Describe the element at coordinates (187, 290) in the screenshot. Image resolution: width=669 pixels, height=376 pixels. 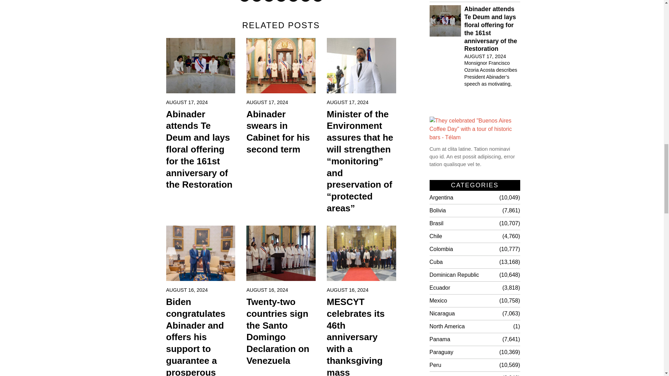
I see `16 Aug, 2024 23:41:42` at that location.